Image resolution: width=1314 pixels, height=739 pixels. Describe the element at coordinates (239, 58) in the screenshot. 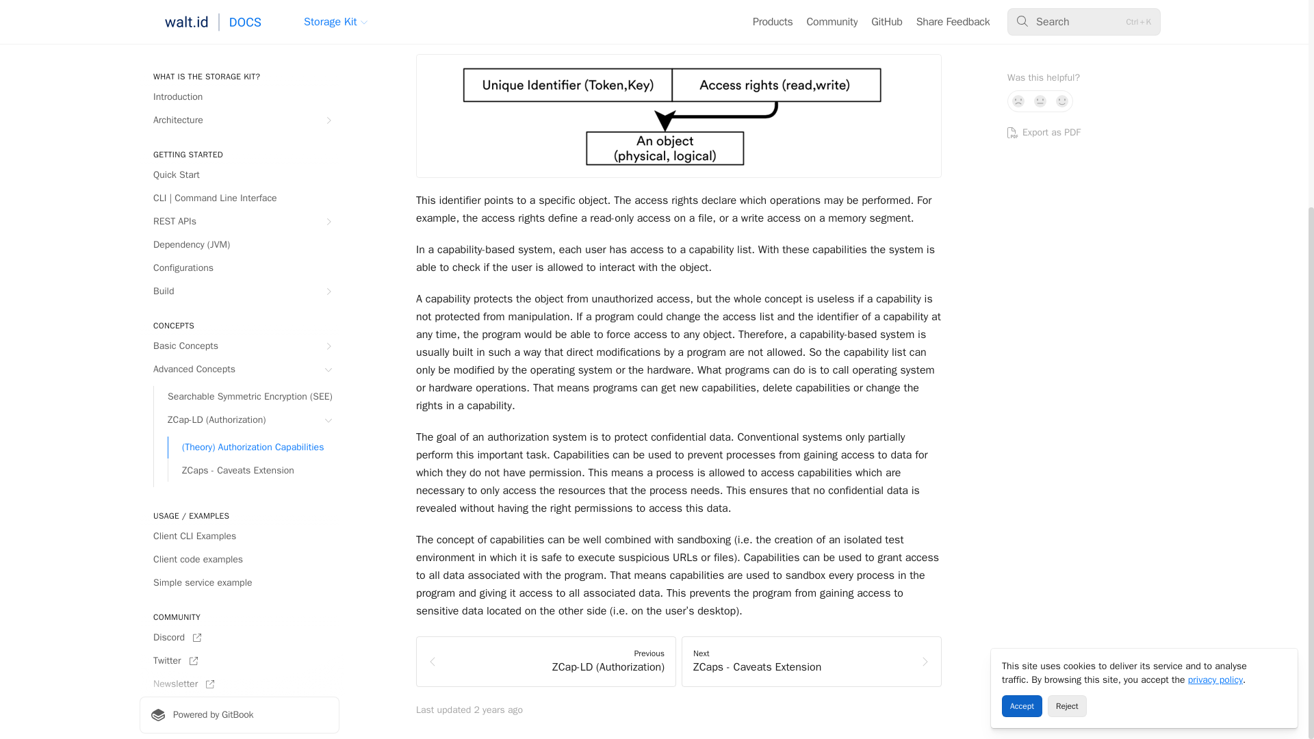

I see `Basic Concepts` at that location.